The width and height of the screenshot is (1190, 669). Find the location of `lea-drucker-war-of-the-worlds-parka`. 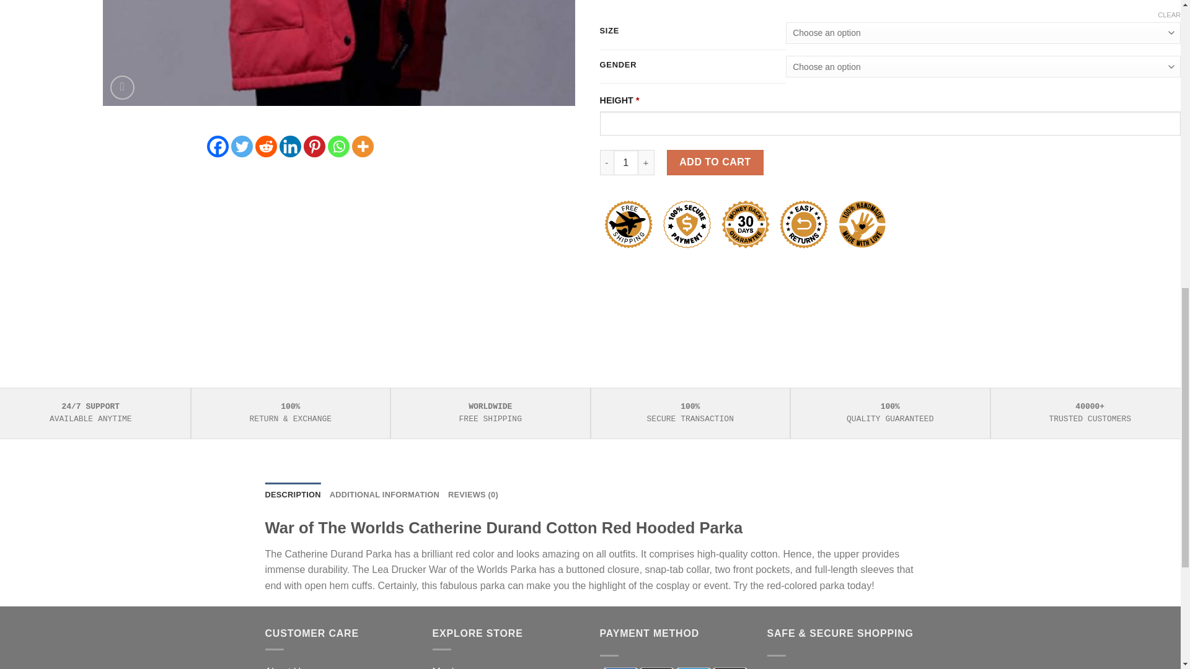

lea-drucker-war-of-the-worlds-parka is located at coordinates (811, 53).